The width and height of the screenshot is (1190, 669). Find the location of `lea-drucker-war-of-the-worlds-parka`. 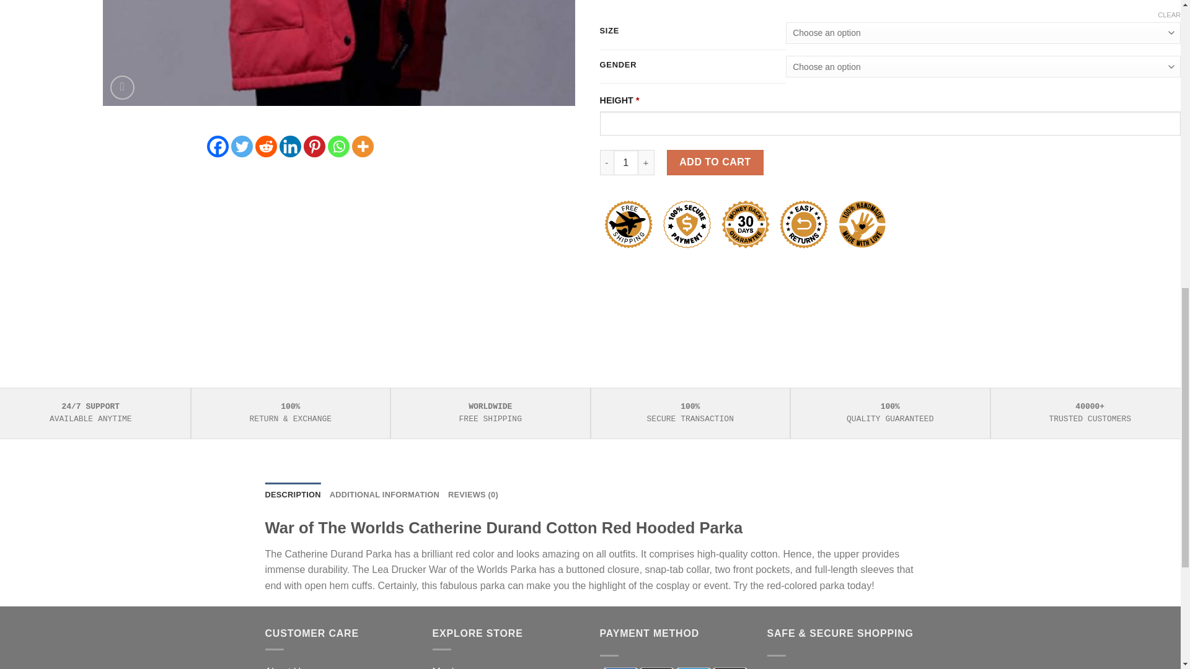

lea-drucker-war-of-the-worlds-parka is located at coordinates (811, 53).